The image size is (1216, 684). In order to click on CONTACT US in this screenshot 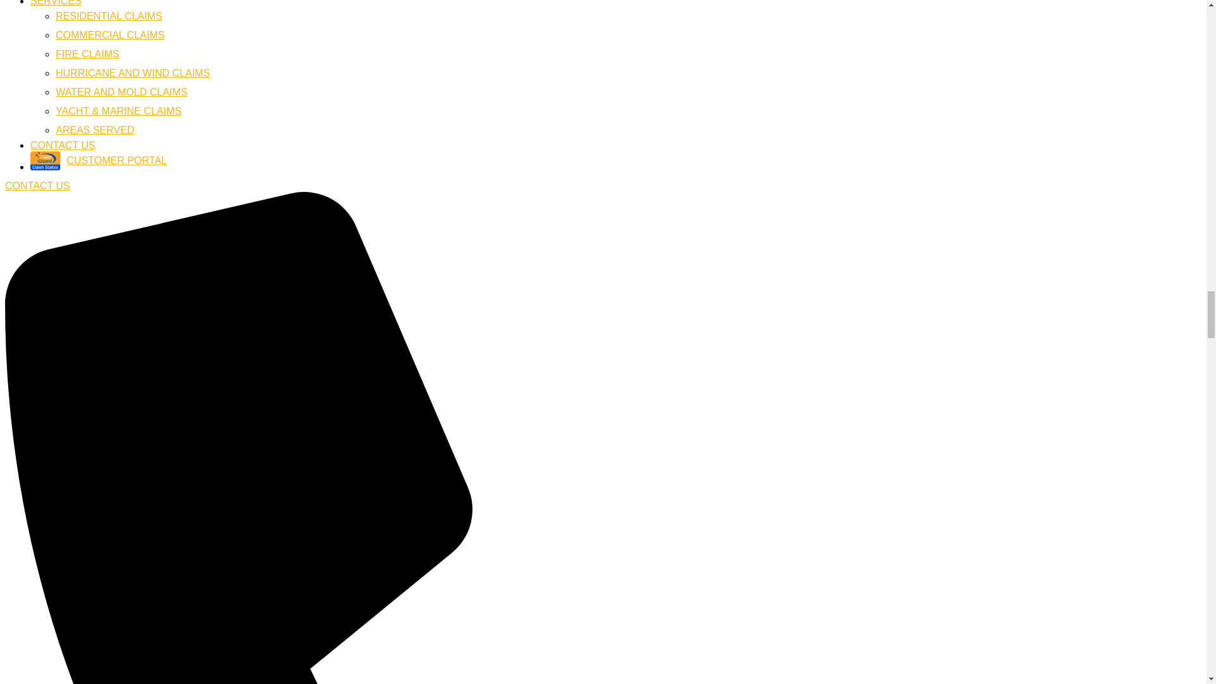, I will do `click(63, 145)`.